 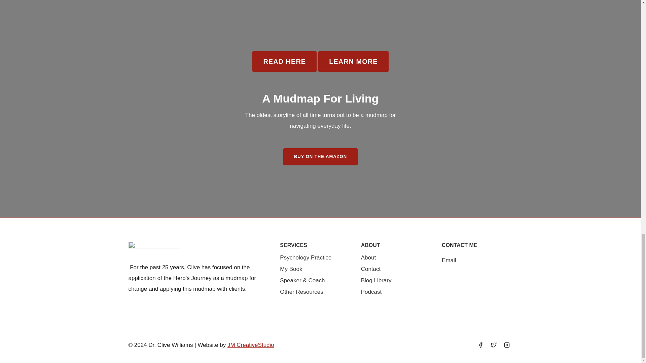 What do you see at coordinates (449, 260) in the screenshot?
I see `Email` at bounding box center [449, 260].